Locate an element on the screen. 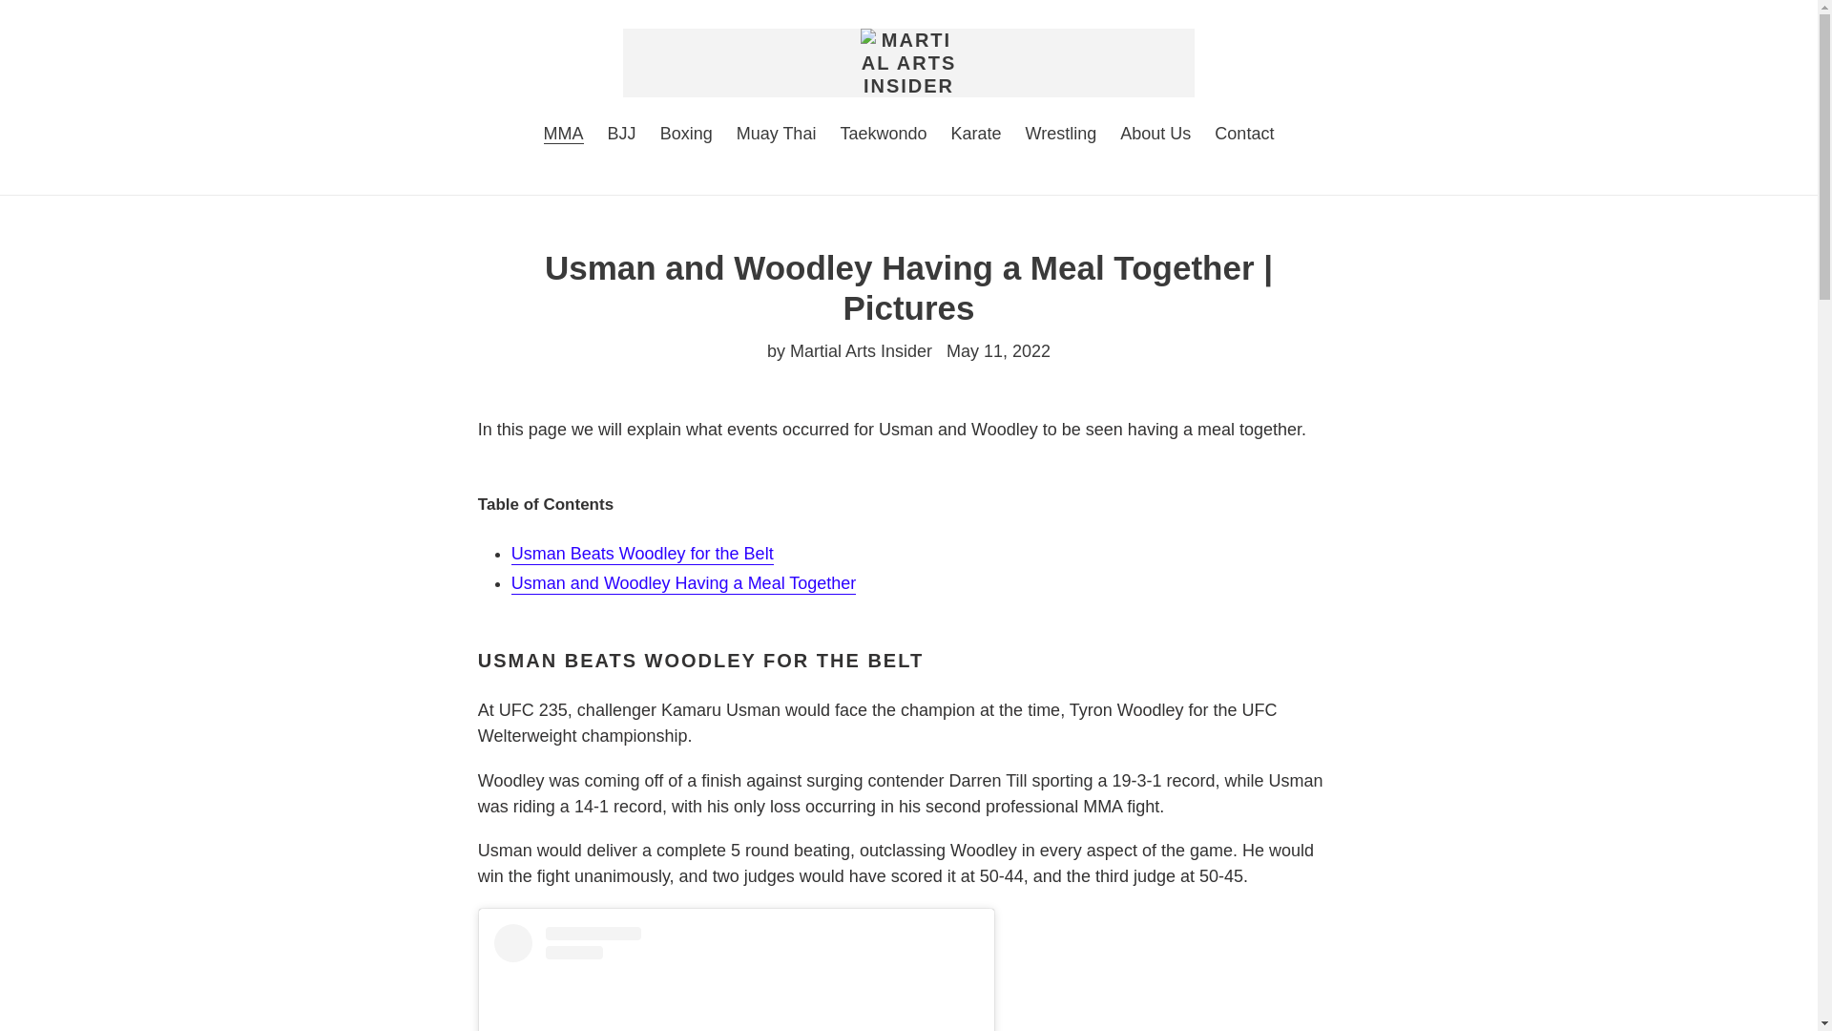  BJJ is located at coordinates (622, 136).